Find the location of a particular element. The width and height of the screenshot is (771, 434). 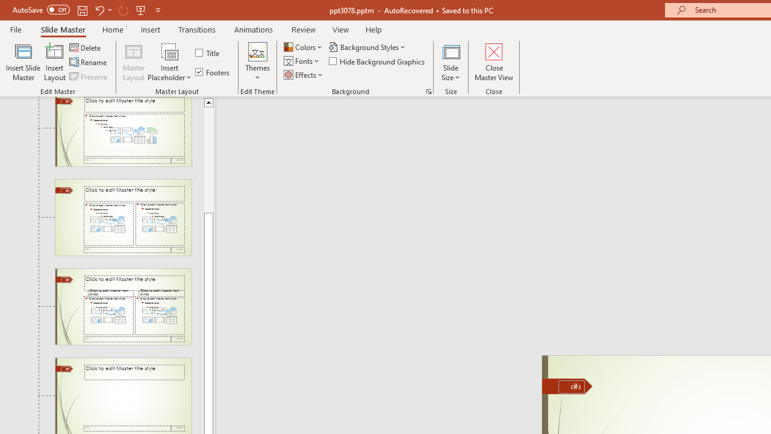

From Beginning is located at coordinates (141, 10).